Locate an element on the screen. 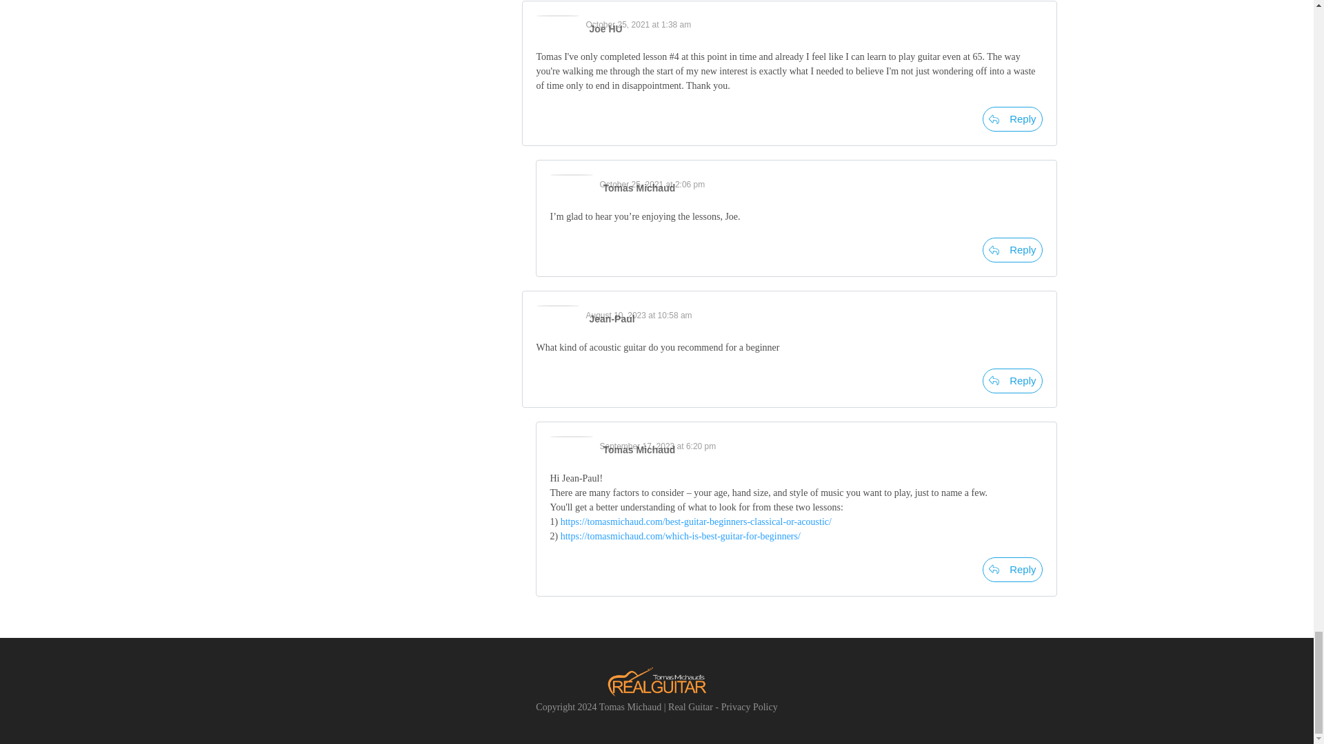 The height and width of the screenshot is (744, 1324). October 25, 2021 at 1:38 am is located at coordinates (639, 25).